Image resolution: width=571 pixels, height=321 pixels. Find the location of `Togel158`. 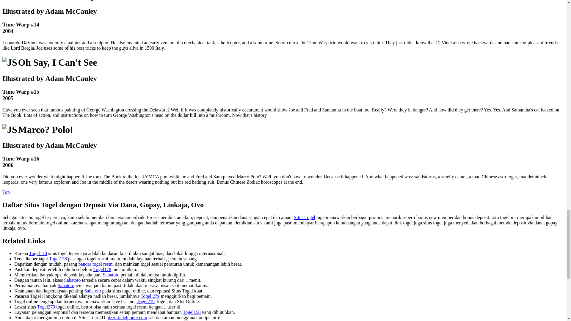

Togel158 is located at coordinates (165, 320).